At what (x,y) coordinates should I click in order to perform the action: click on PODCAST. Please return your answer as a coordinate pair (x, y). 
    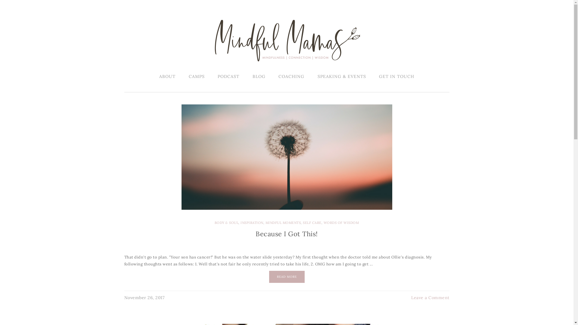
    Looking at the image, I should click on (228, 76).